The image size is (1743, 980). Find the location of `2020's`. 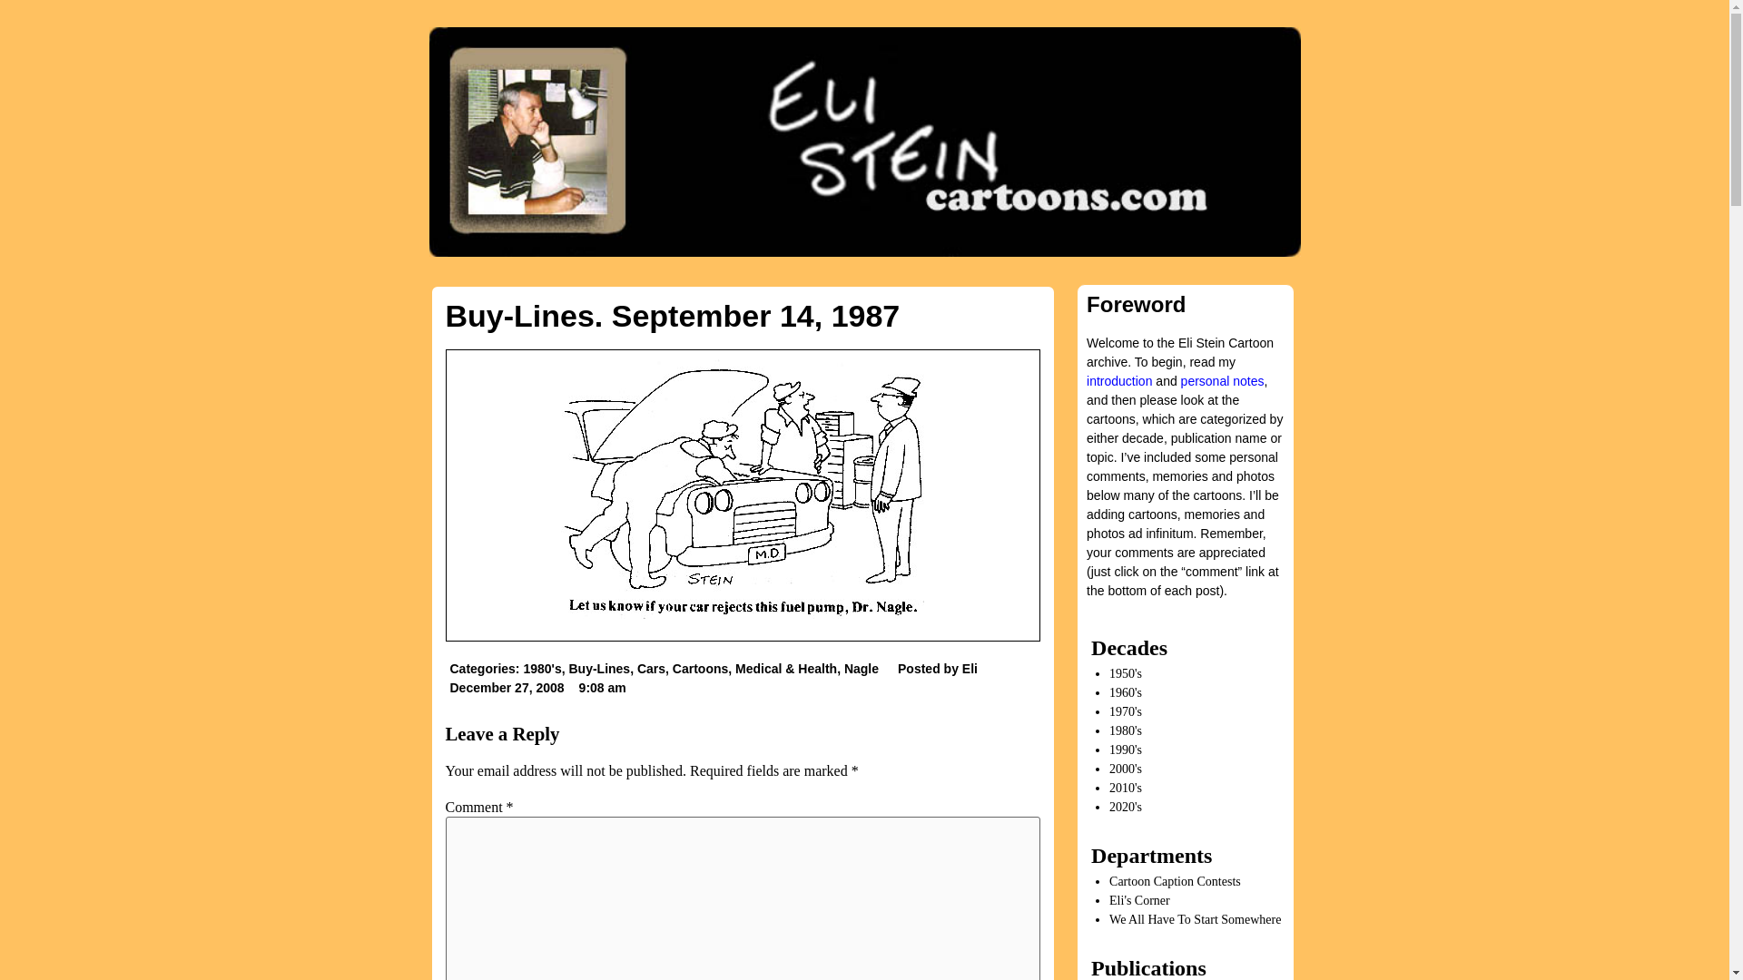

2020's is located at coordinates (1125, 808).